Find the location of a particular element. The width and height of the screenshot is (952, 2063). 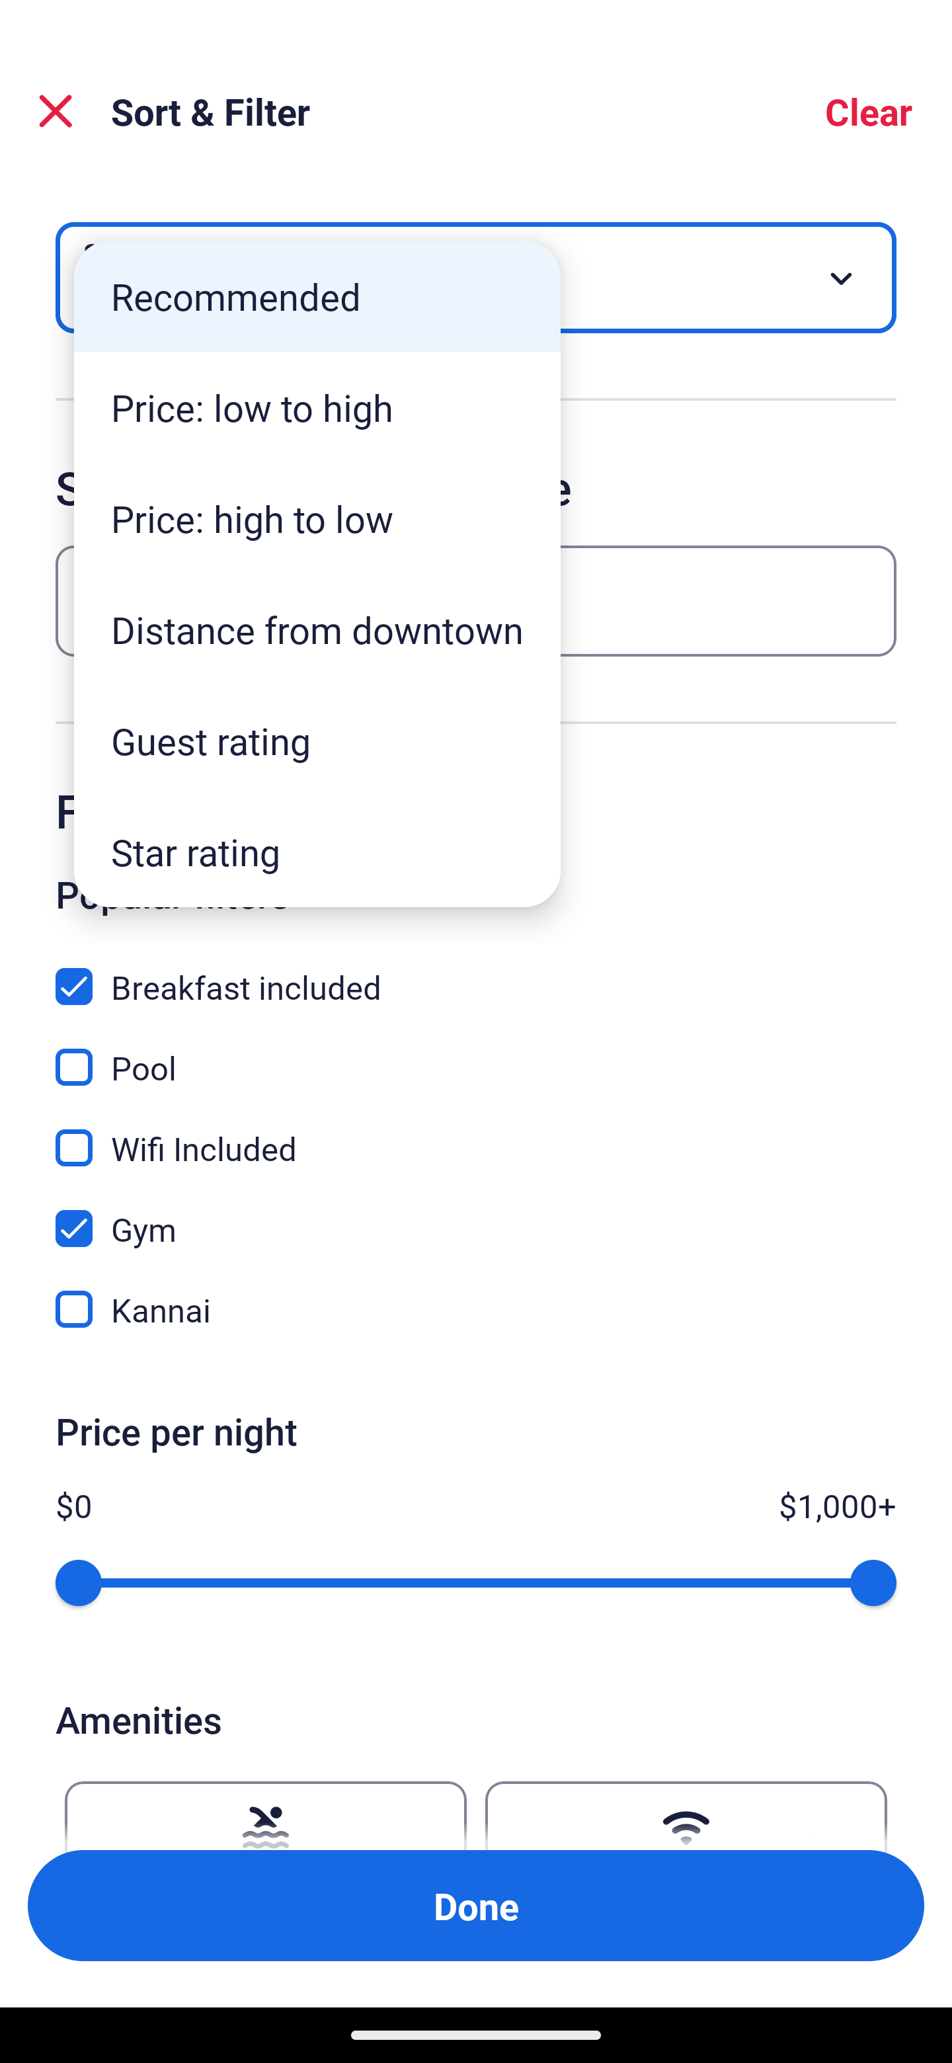

Price: high to low is located at coordinates (317, 517).